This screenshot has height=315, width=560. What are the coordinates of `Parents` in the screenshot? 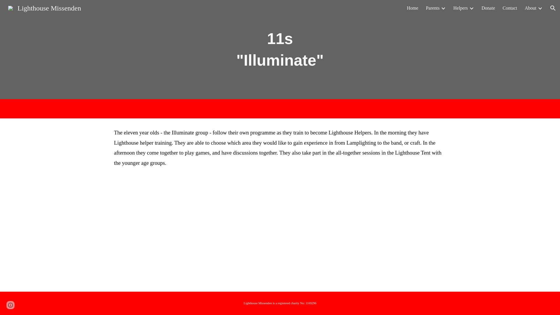 It's located at (433, 8).